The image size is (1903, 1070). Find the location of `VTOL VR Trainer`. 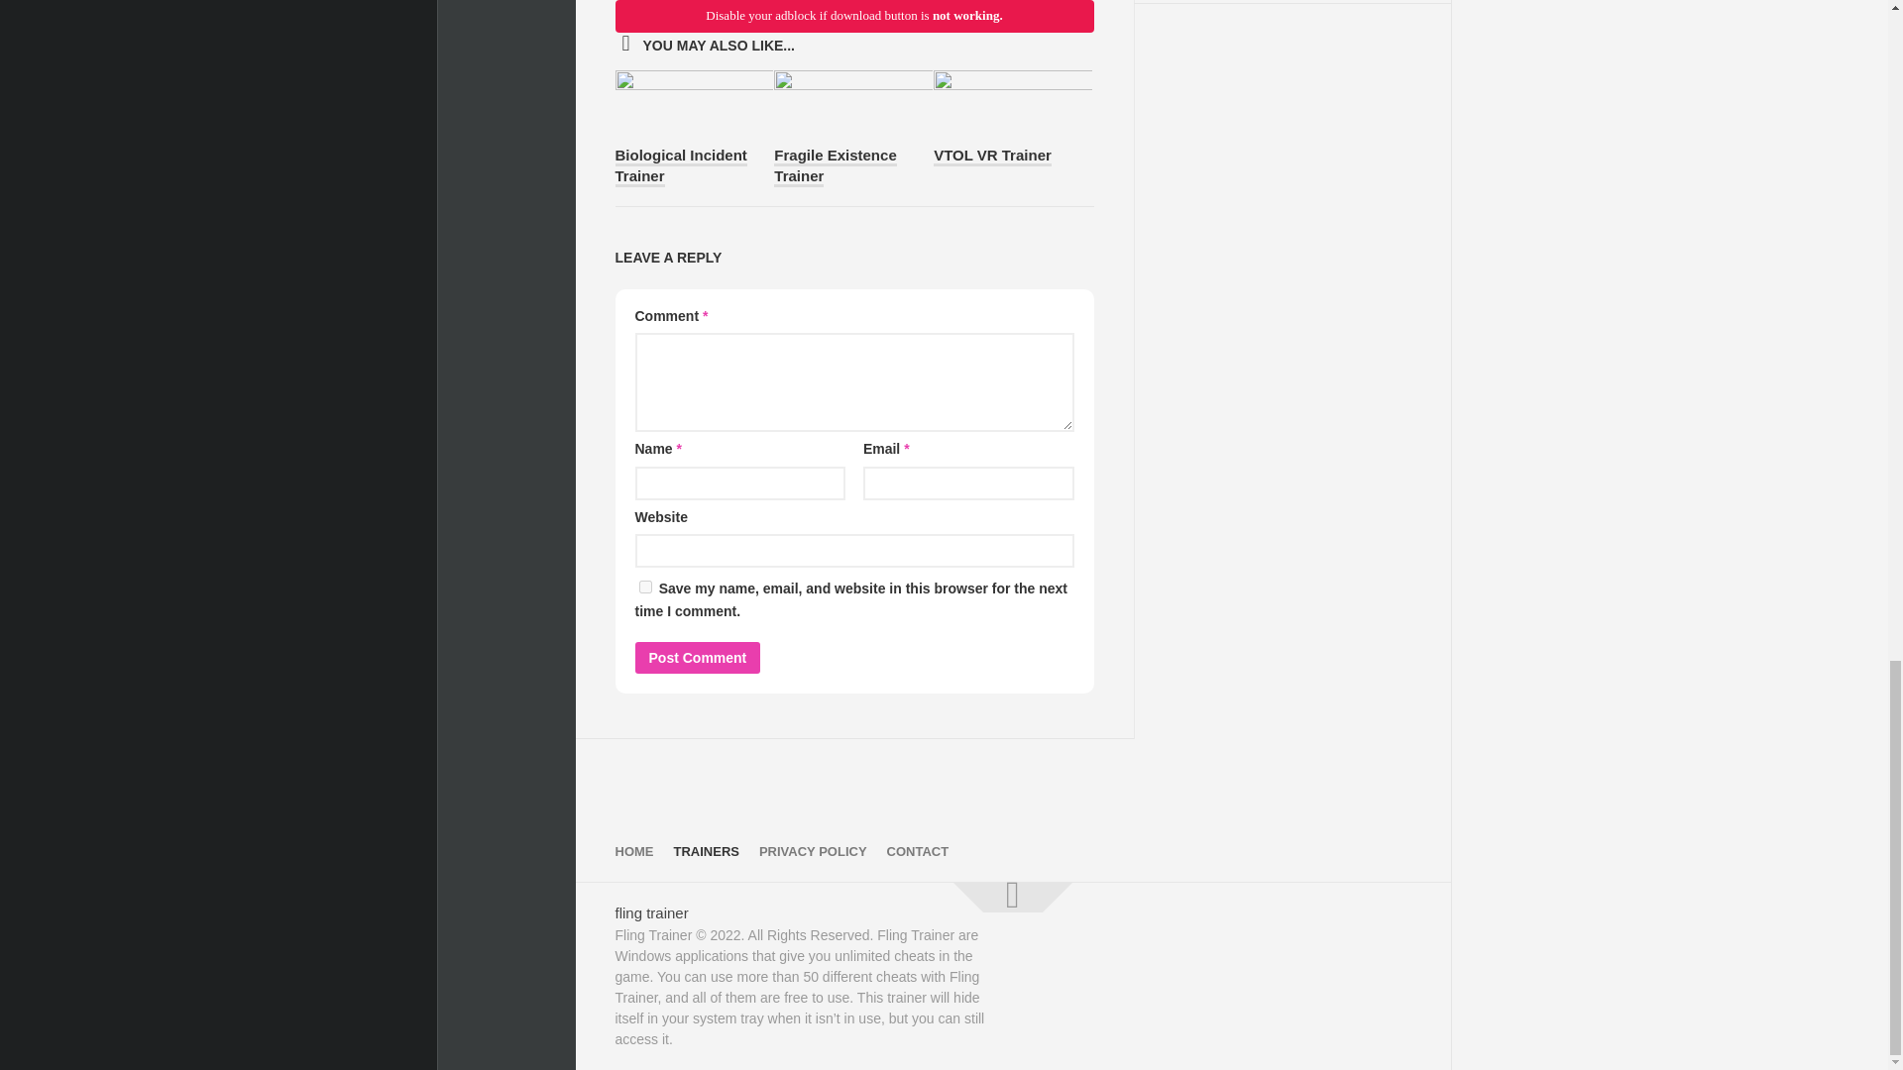

VTOL VR Trainer is located at coordinates (993, 157).